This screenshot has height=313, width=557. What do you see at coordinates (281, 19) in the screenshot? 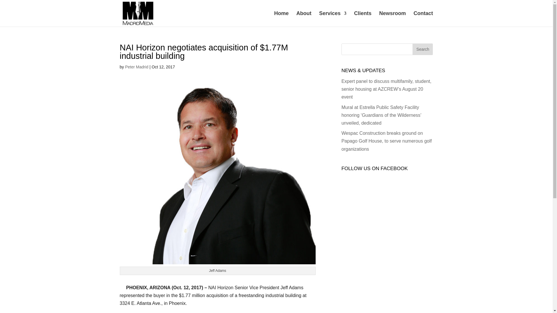
I see `Home` at bounding box center [281, 19].